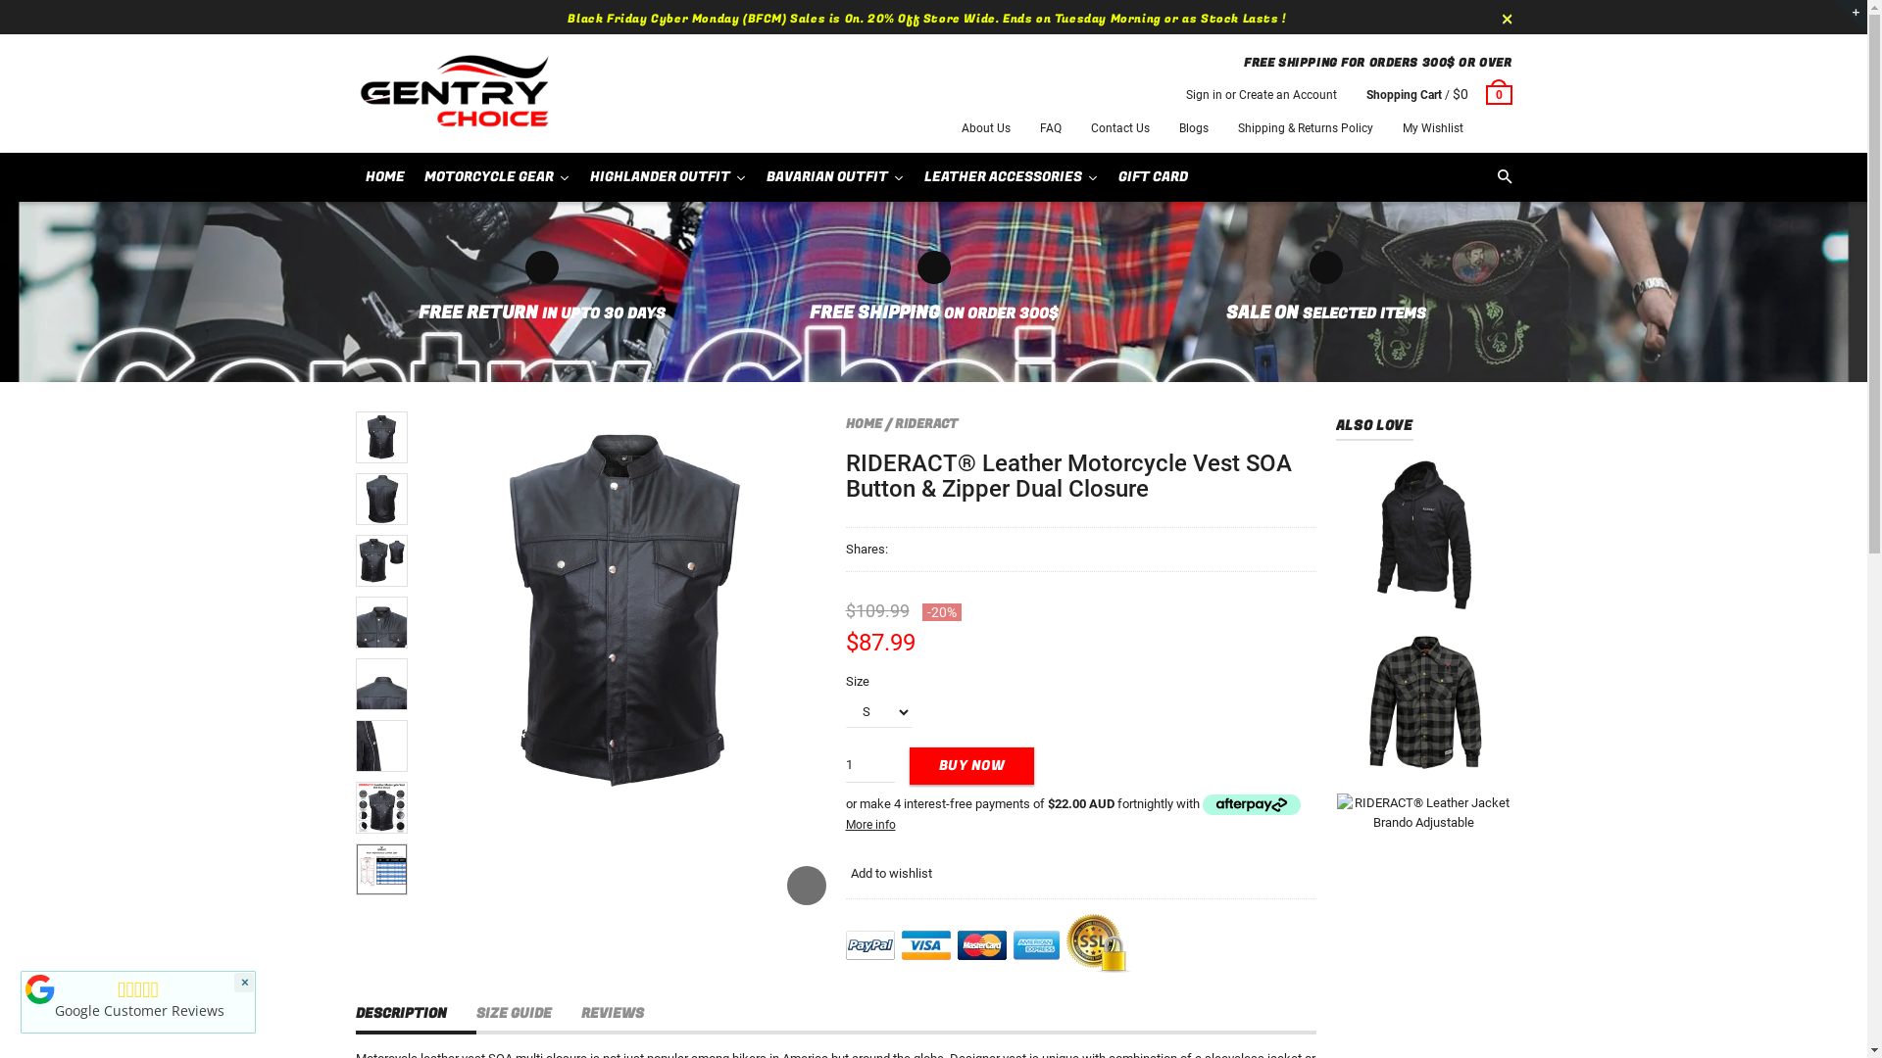  Describe the element at coordinates (1119, 128) in the screenshot. I see `Contact Us` at that location.